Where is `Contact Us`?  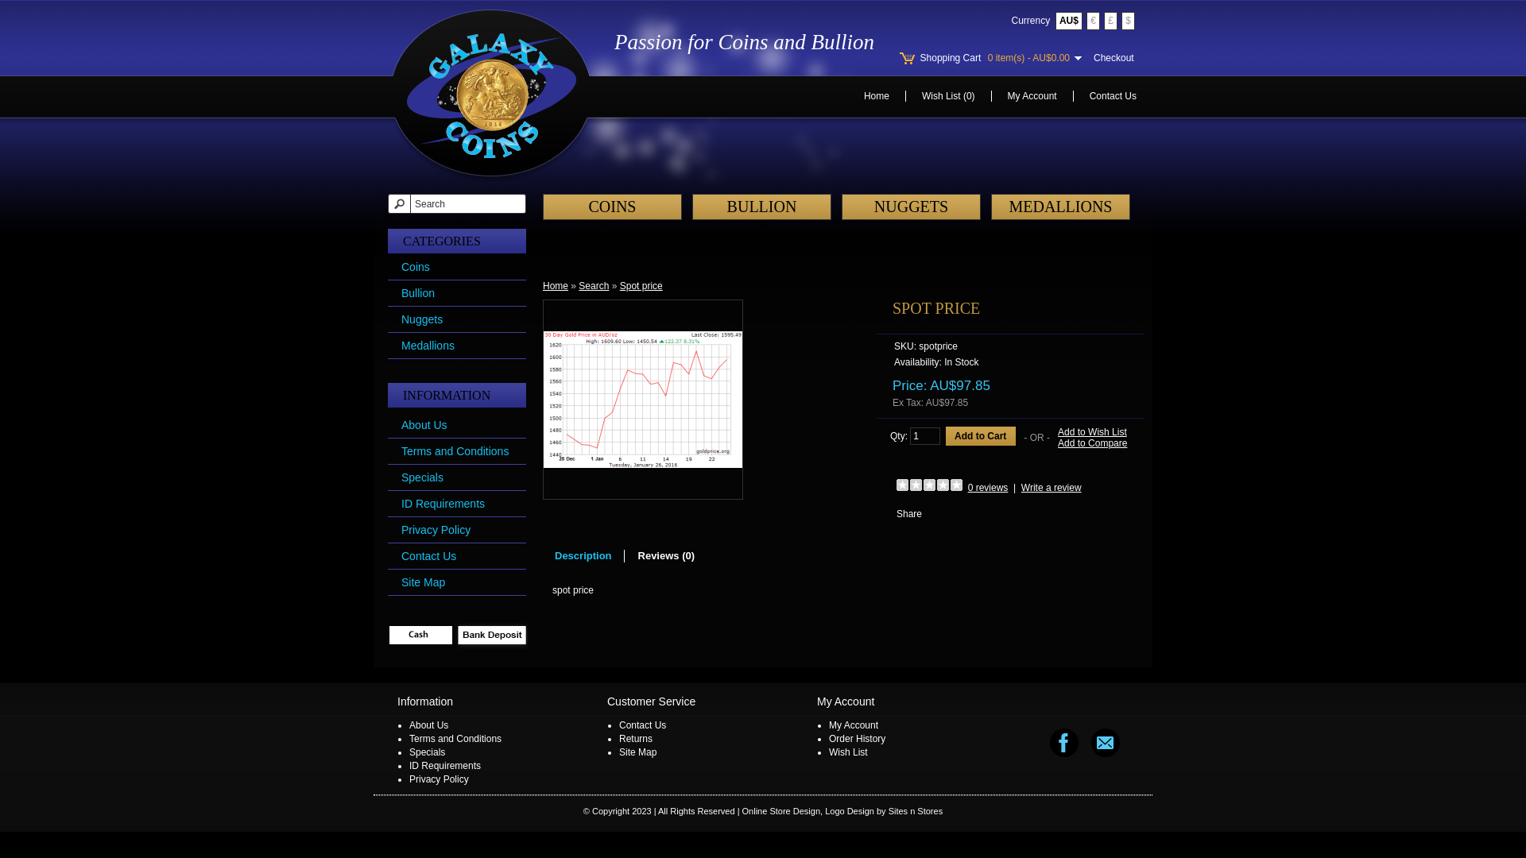 Contact Us is located at coordinates (428, 556).